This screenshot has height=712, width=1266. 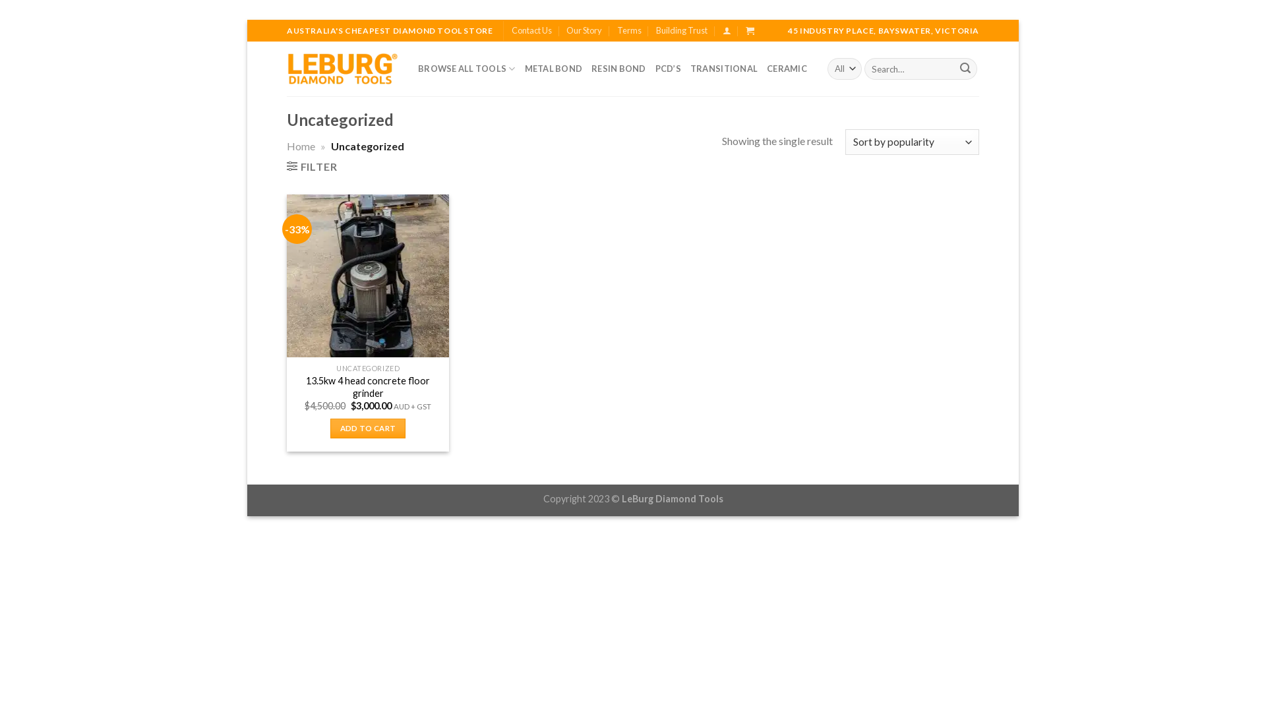 I want to click on Terms, so click(x=629, y=30).